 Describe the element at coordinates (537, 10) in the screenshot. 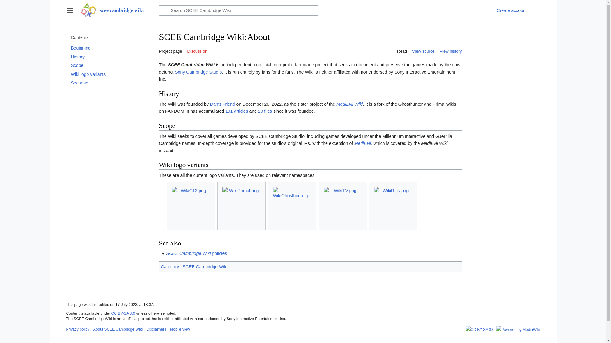

I see `More options` at that location.